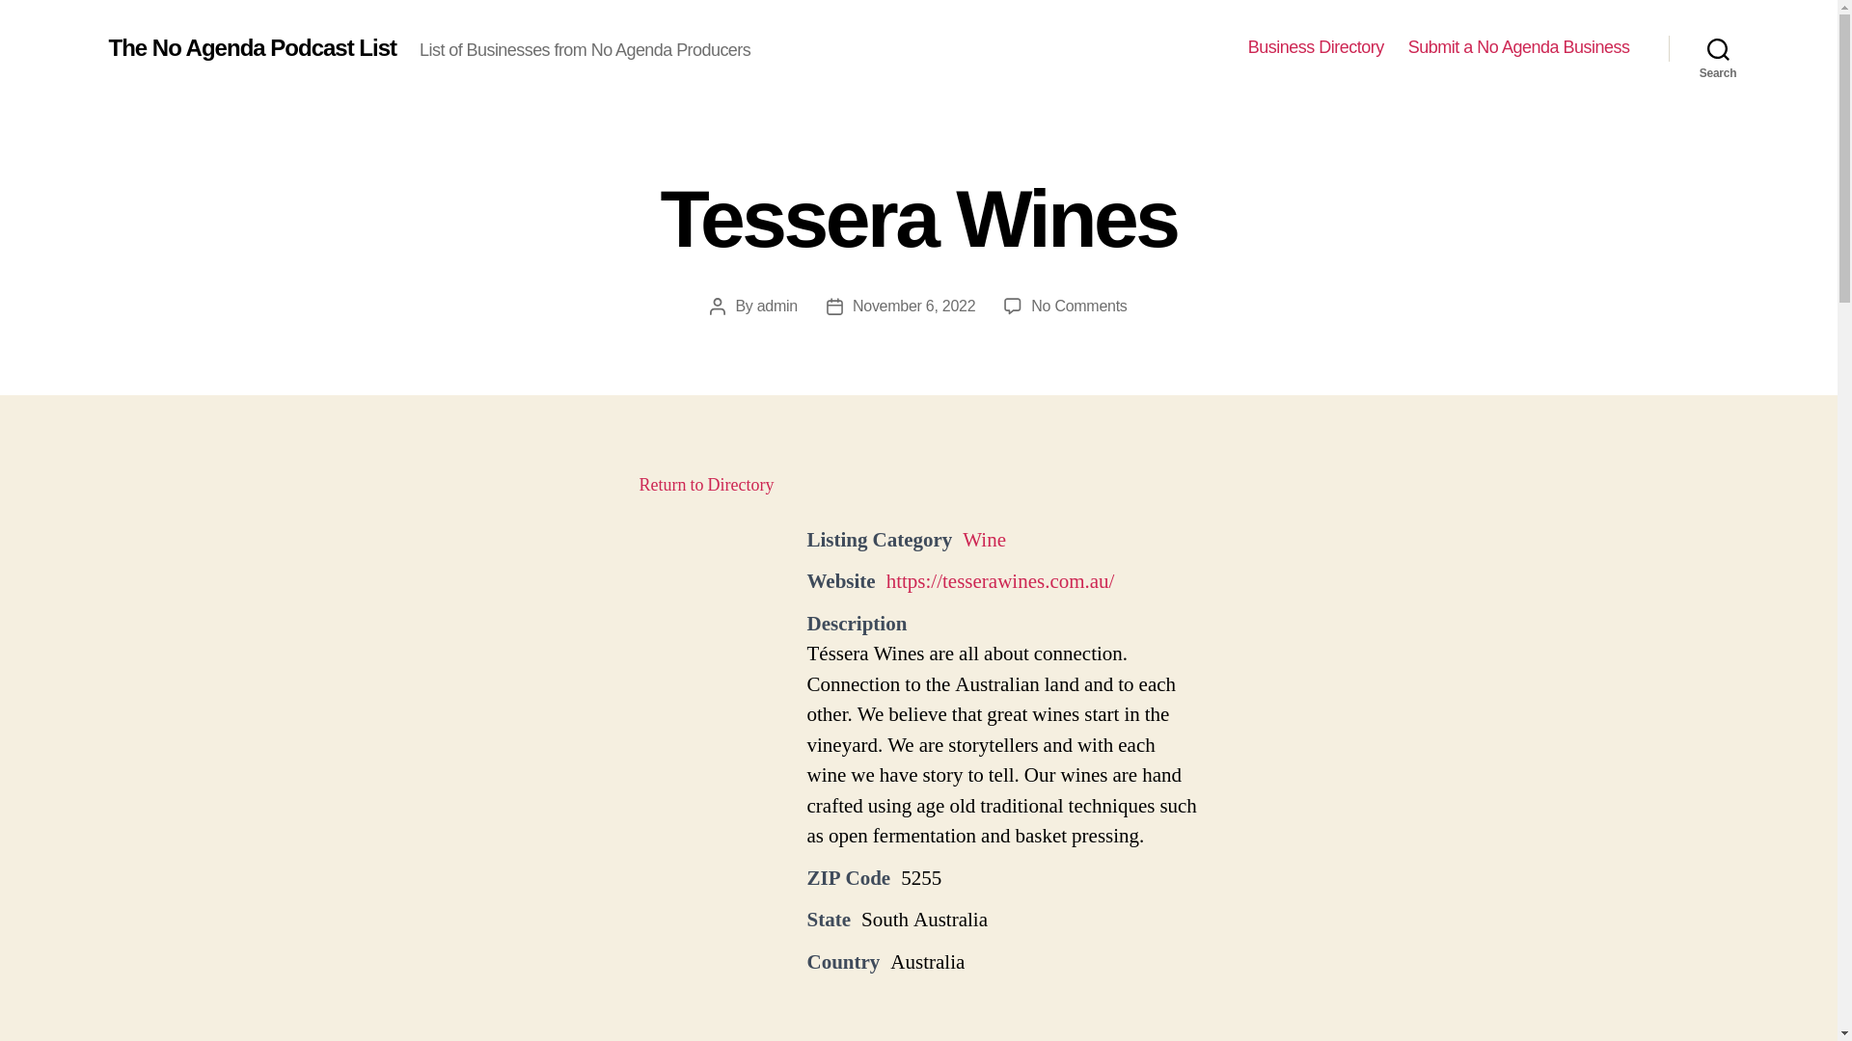  What do you see at coordinates (1718, 48) in the screenshot?
I see `The No Agenda Podcast List` at bounding box center [1718, 48].